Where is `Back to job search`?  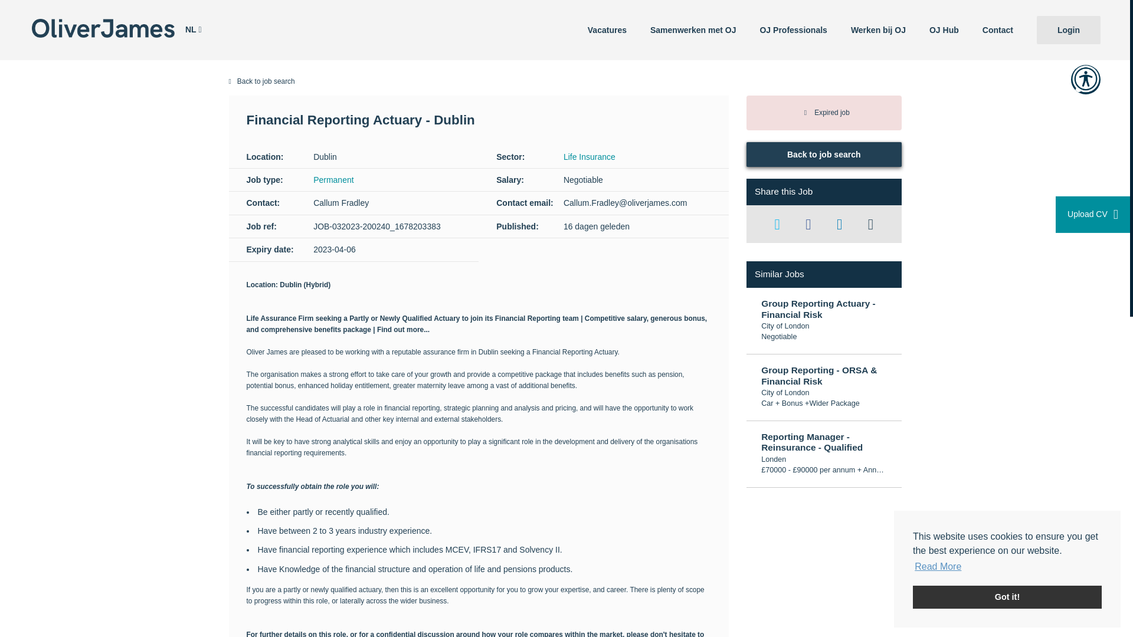 Back to job search is located at coordinates (824, 154).